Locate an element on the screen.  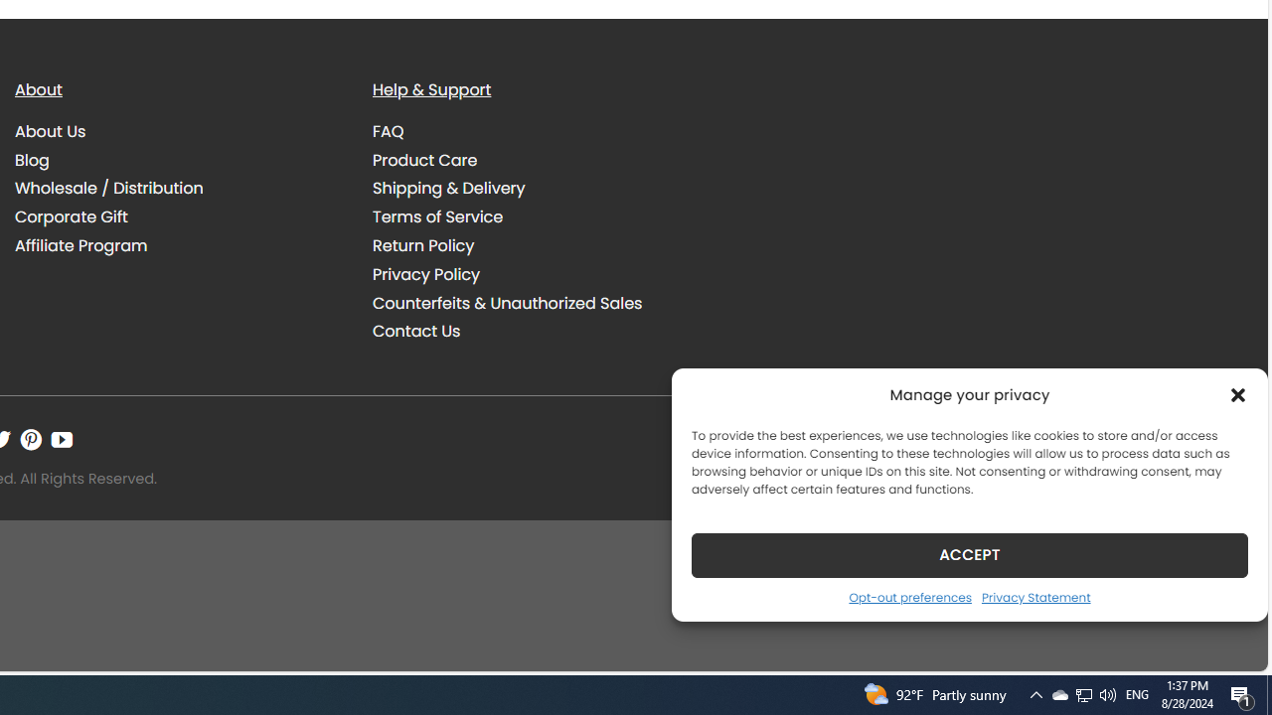
About Us is located at coordinates (51, 131).